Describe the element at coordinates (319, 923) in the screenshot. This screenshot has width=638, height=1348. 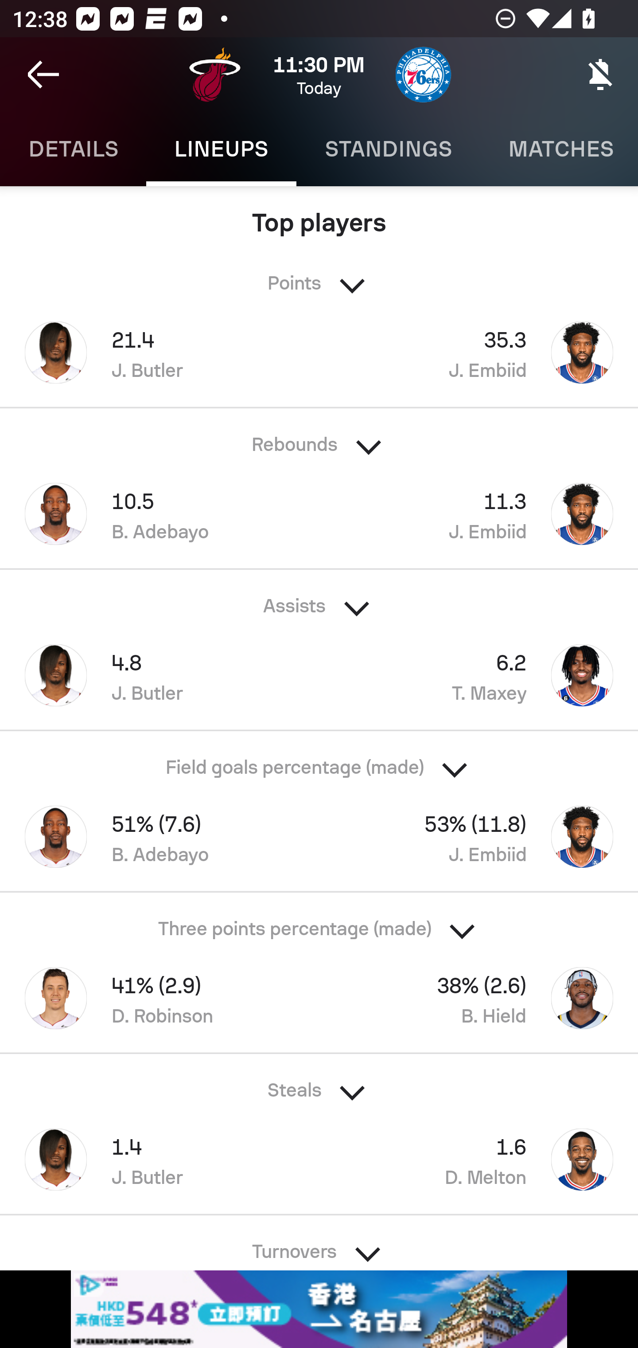
I see `Three points percentage (made)` at that location.